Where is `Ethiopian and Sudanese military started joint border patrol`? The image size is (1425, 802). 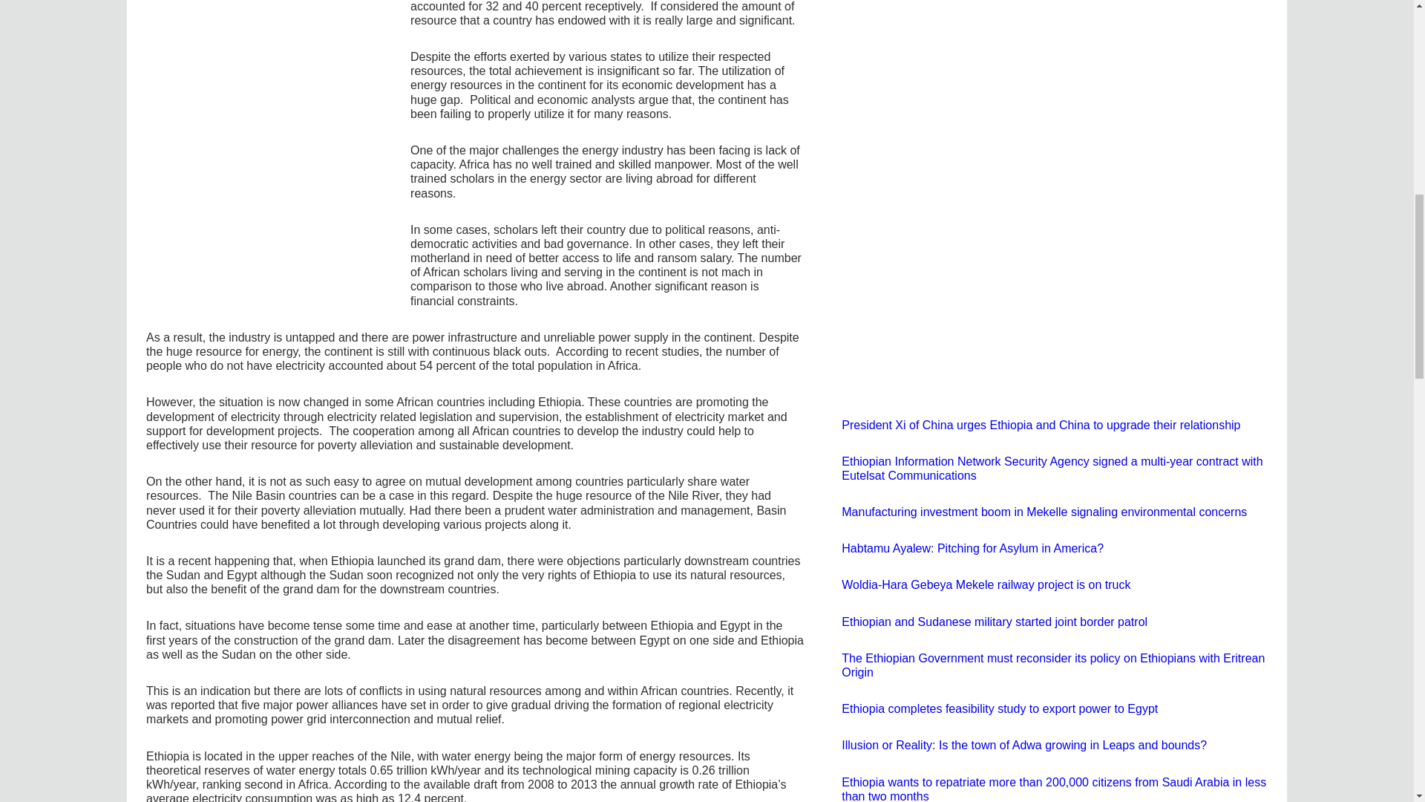
Ethiopian and Sudanese military started joint border patrol is located at coordinates (995, 622).